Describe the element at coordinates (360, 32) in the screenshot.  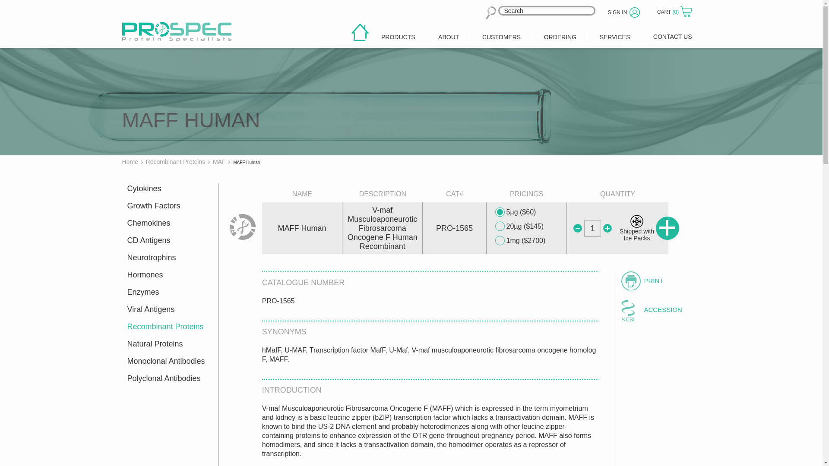
I see `home` at that location.